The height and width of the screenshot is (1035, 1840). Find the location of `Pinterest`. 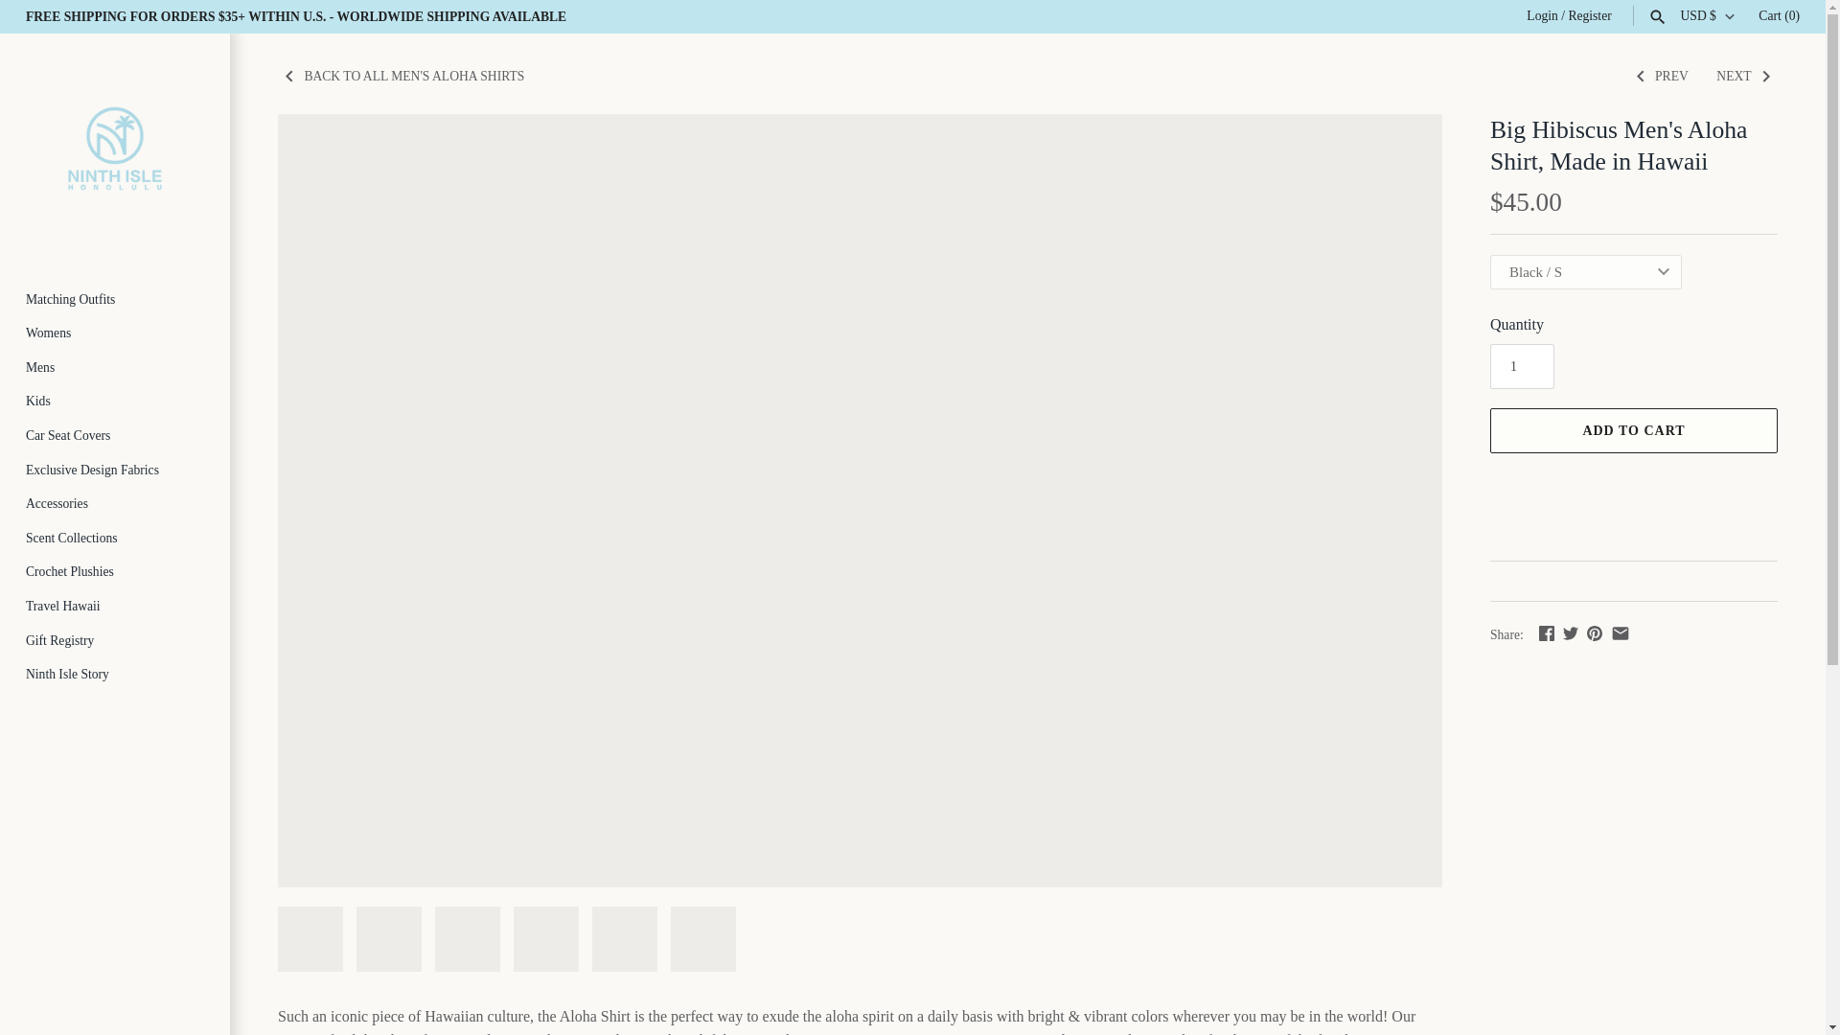

Pinterest is located at coordinates (1595, 632).